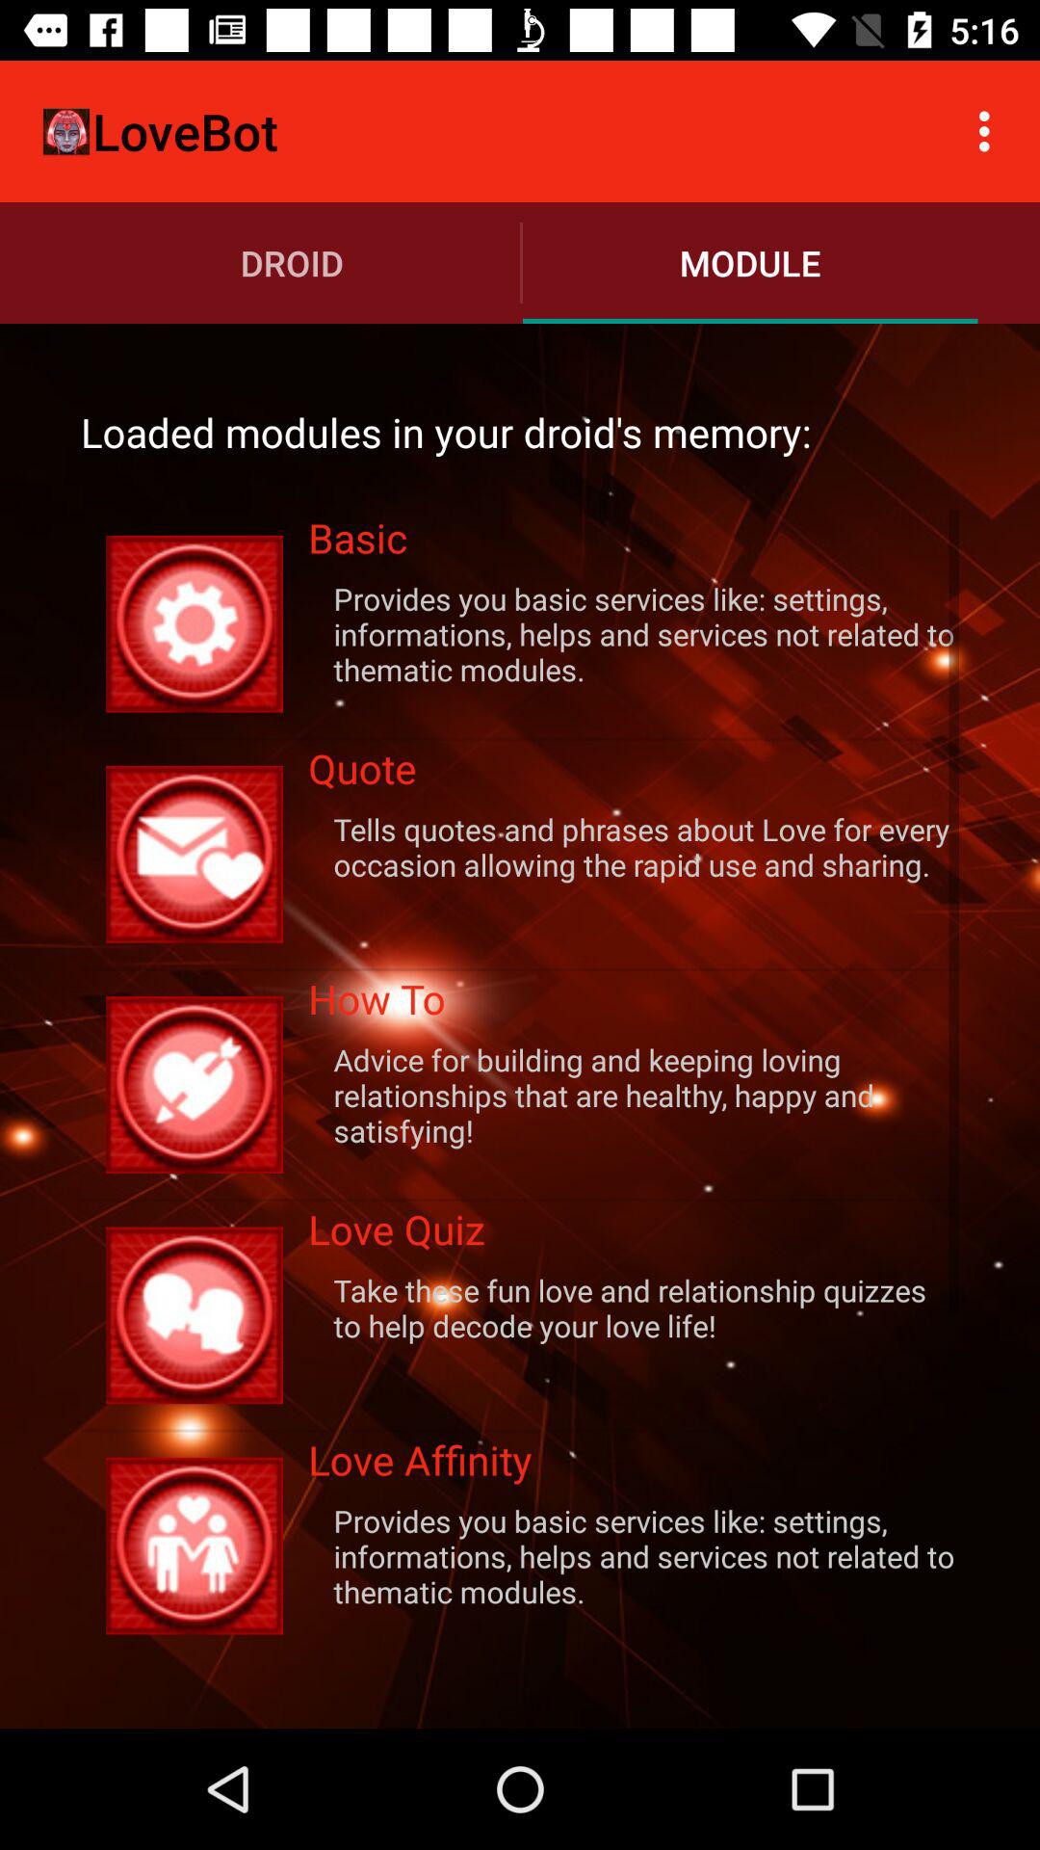 The height and width of the screenshot is (1850, 1040). I want to click on turn off the icon below the quote item, so click(634, 846).